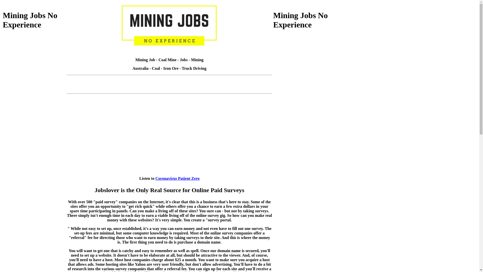 The image size is (483, 272). What do you see at coordinates (145, 60) in the screenshot?
I see `Mining Job` at bounding box center [145, 60].